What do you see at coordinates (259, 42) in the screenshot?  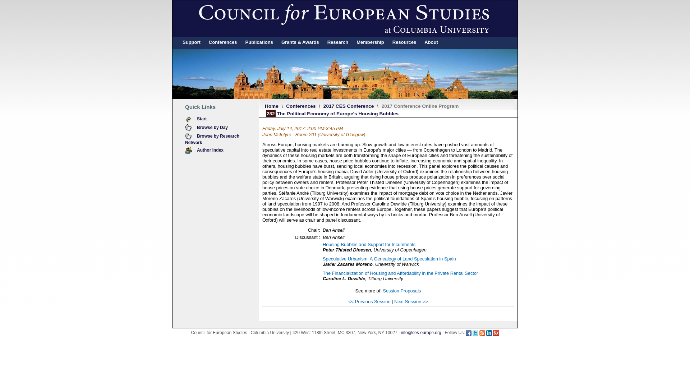 I see `Publications` at bounding box center [259, 42].